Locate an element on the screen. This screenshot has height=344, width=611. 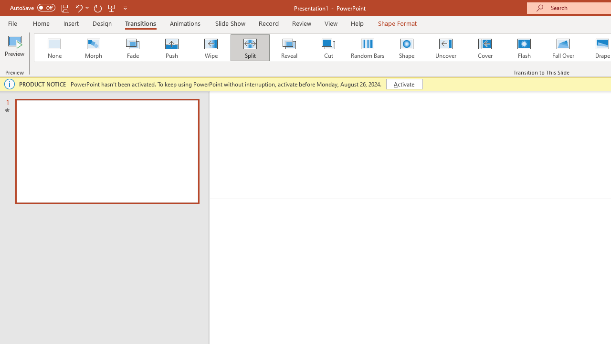
Cover is located at coordinates (485, 48).